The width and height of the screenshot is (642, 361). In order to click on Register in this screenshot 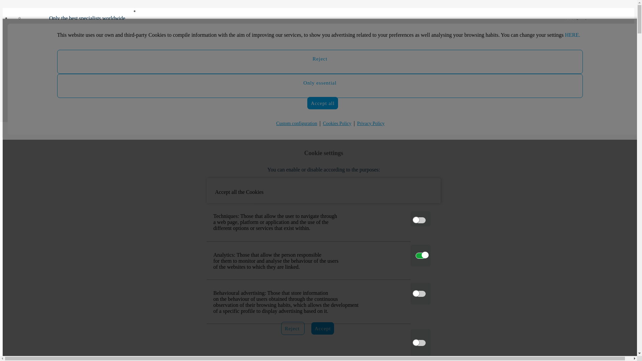, I will do `click(369, 138)`.